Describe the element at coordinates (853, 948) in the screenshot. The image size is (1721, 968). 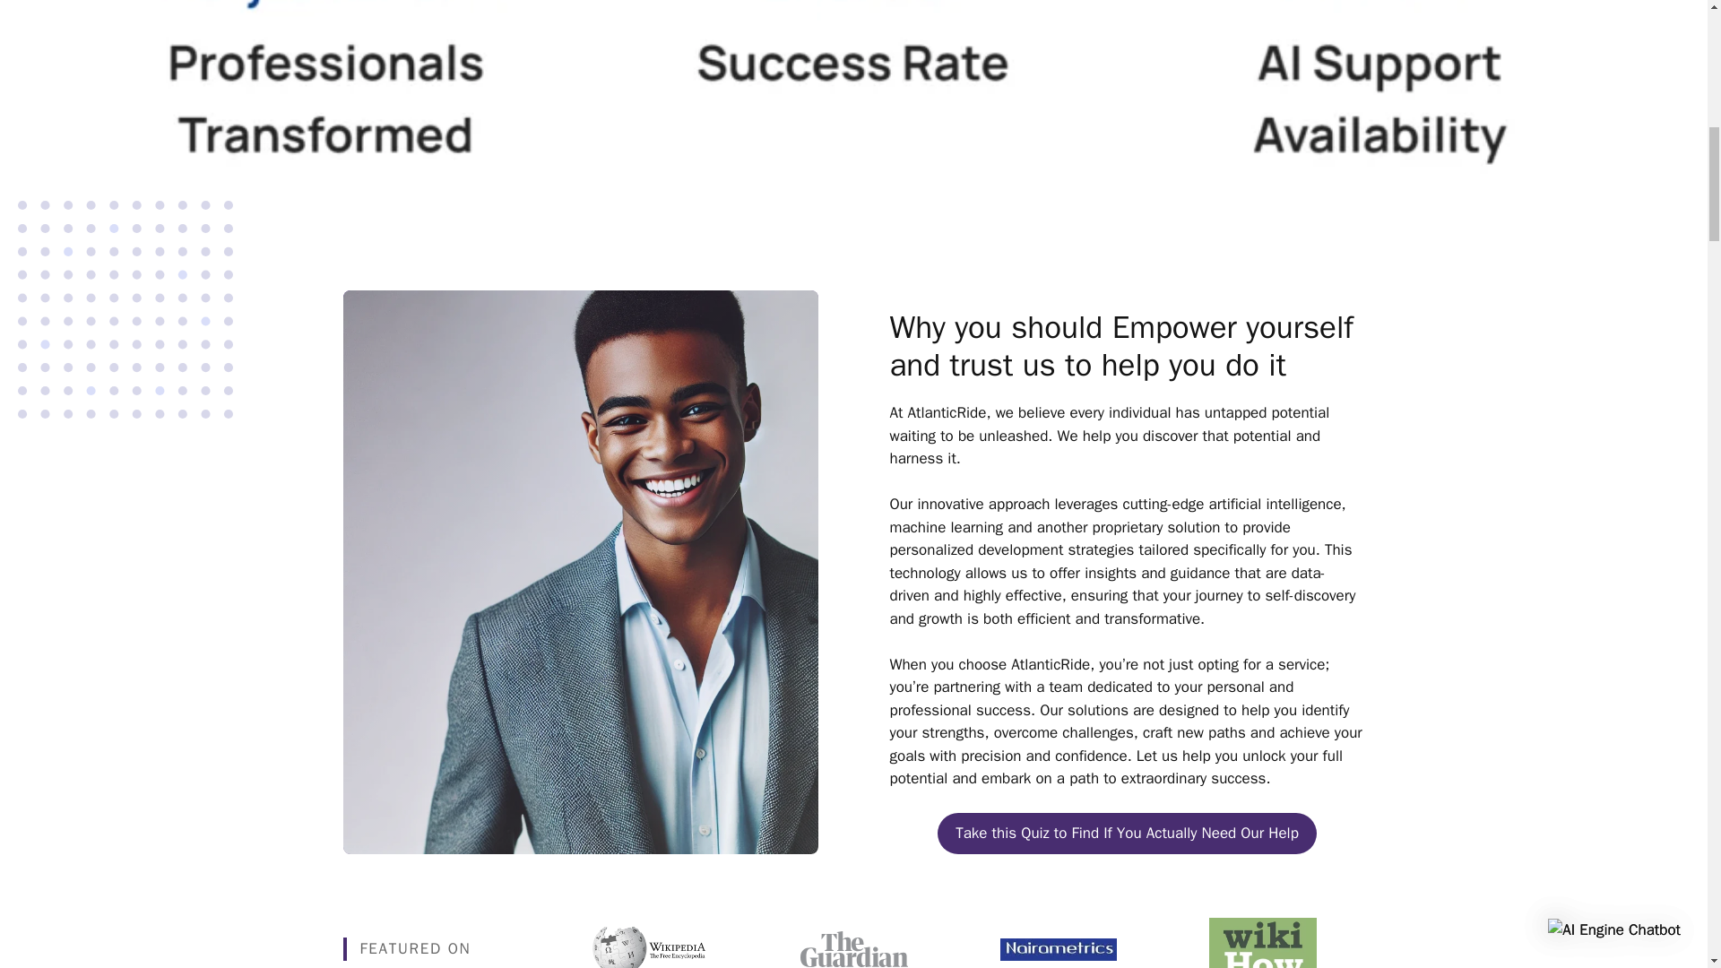
I see `Home 4` at that location.